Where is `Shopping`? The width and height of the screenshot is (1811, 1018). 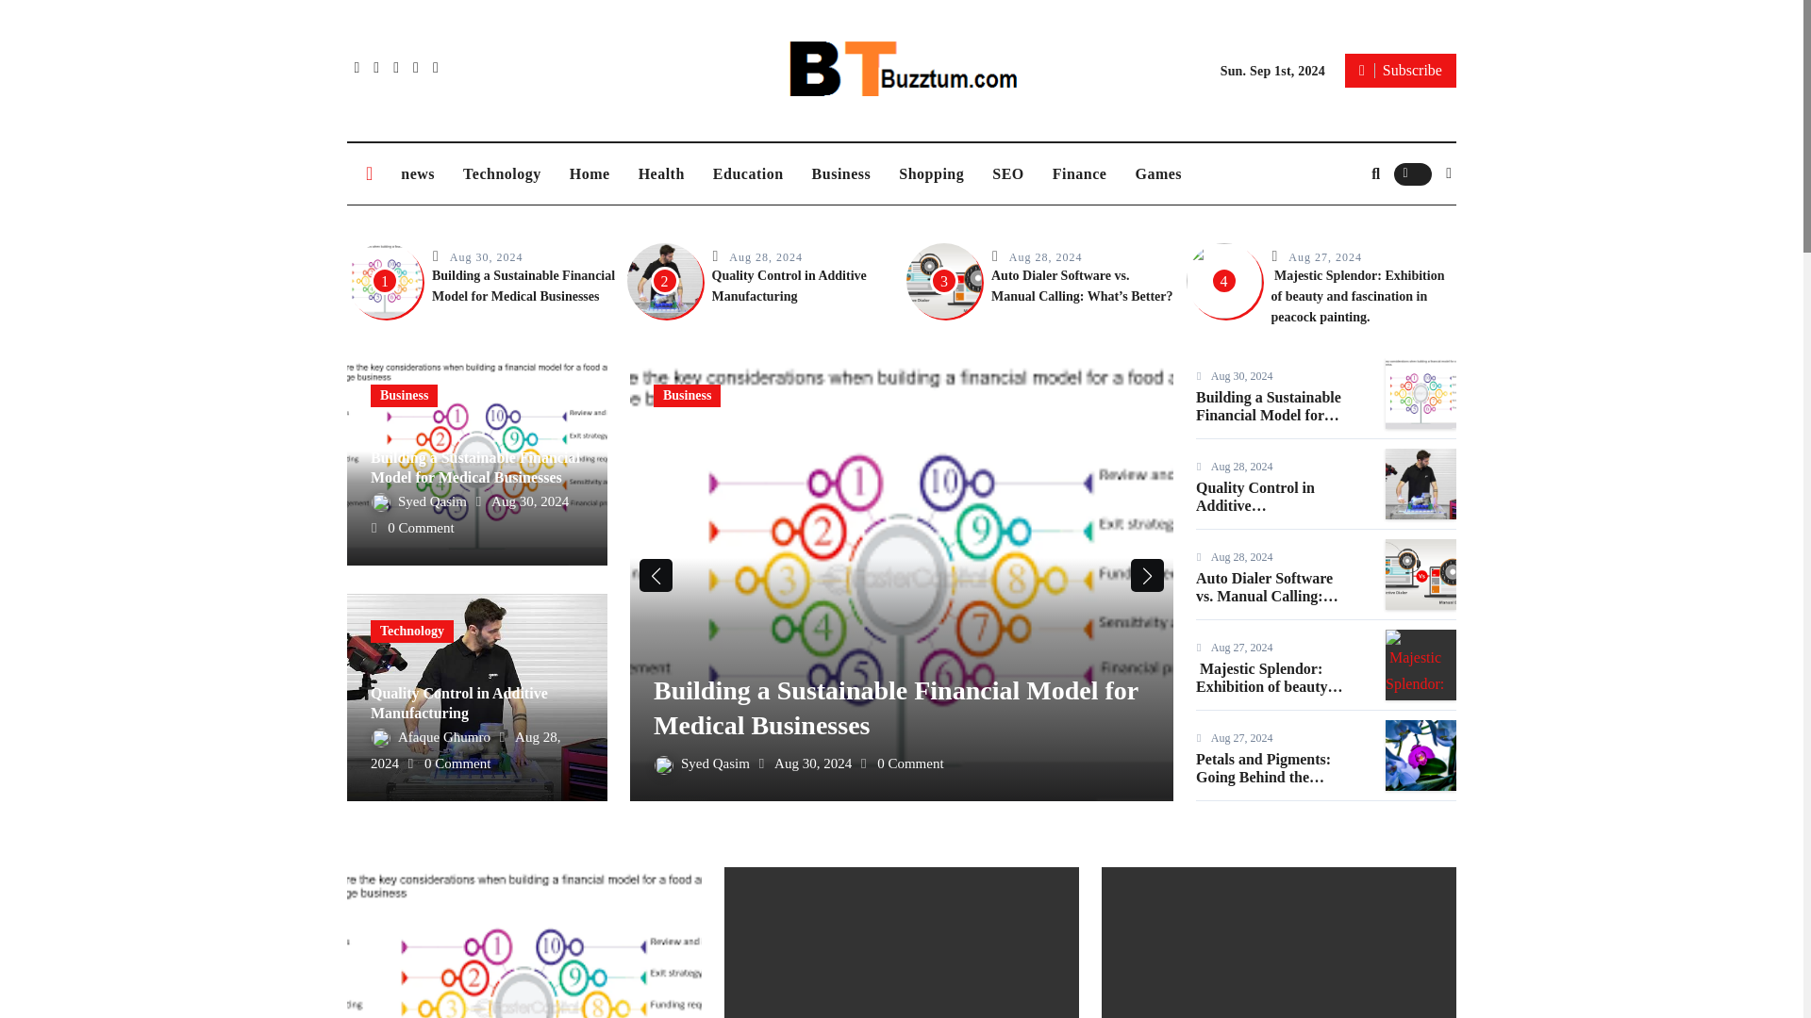
Shopping is located at coordinates (931, 173).